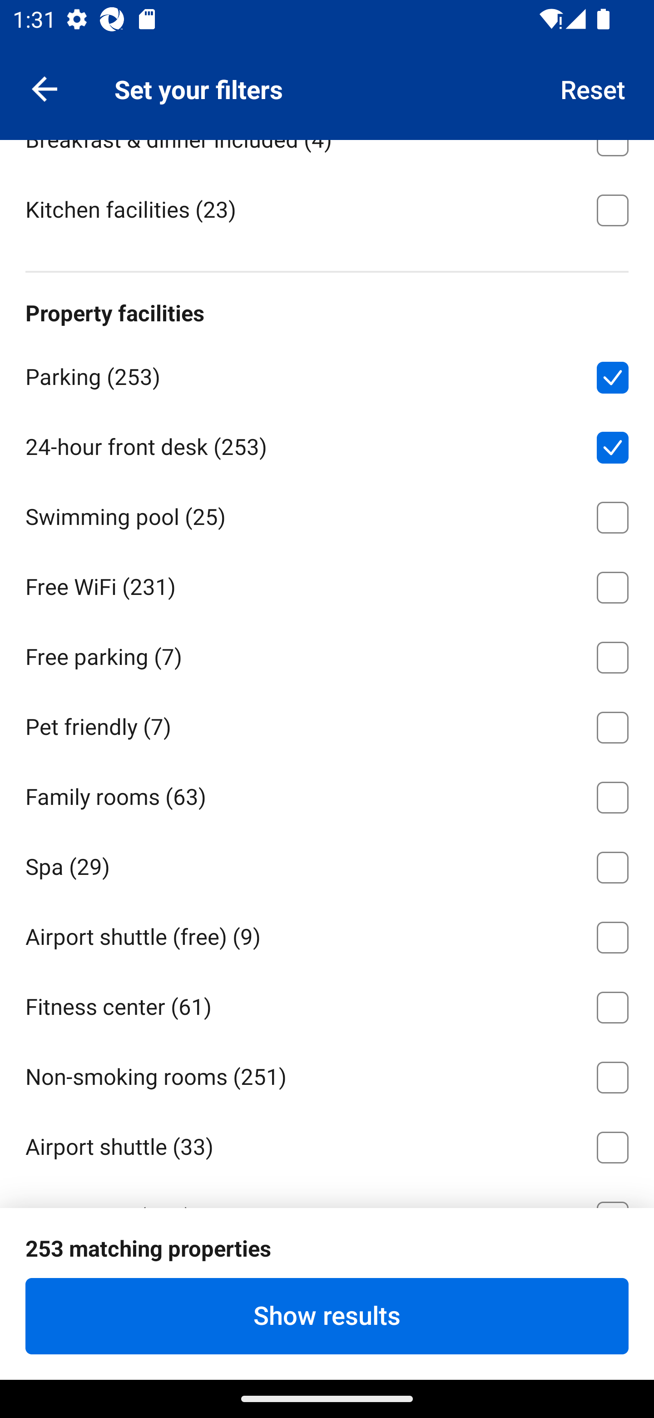 Image resolution: width=654 pixels, height=1418 pixels. I want to click on Show results, so click(327, 1316).